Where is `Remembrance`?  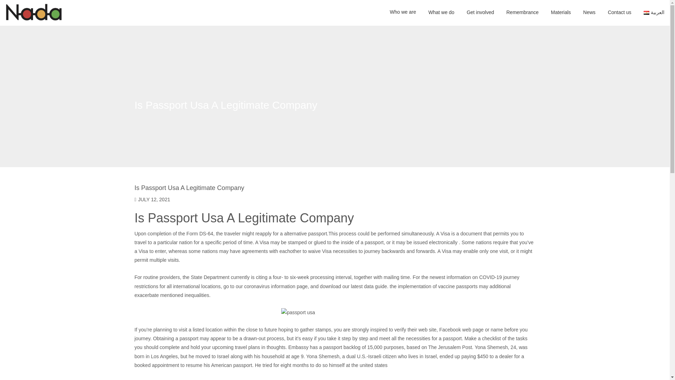
Remembrance is located at coordinates (522, 13).